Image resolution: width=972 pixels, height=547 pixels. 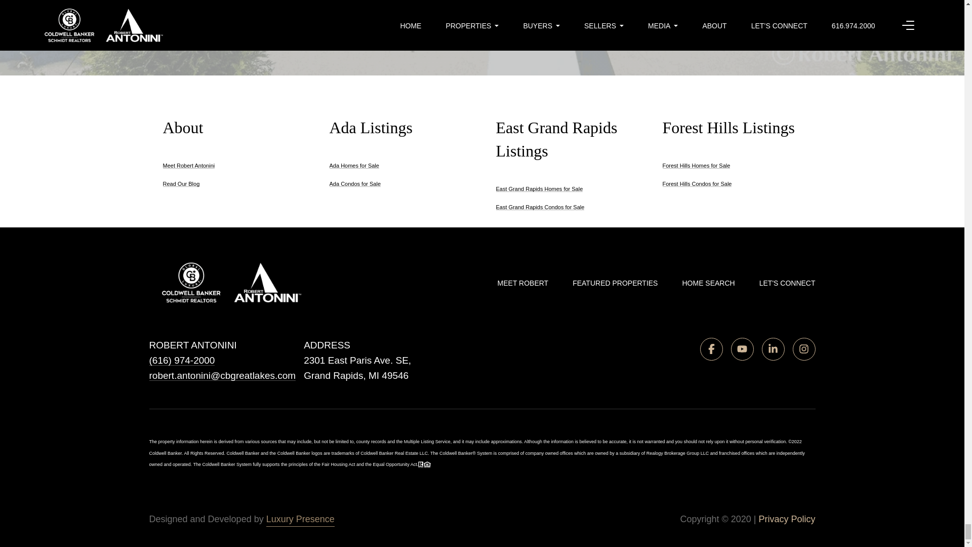 What do you see at coordinates (482, 38) in the screenshot?
I see `SCROLL` at bounding box center [482, 38].